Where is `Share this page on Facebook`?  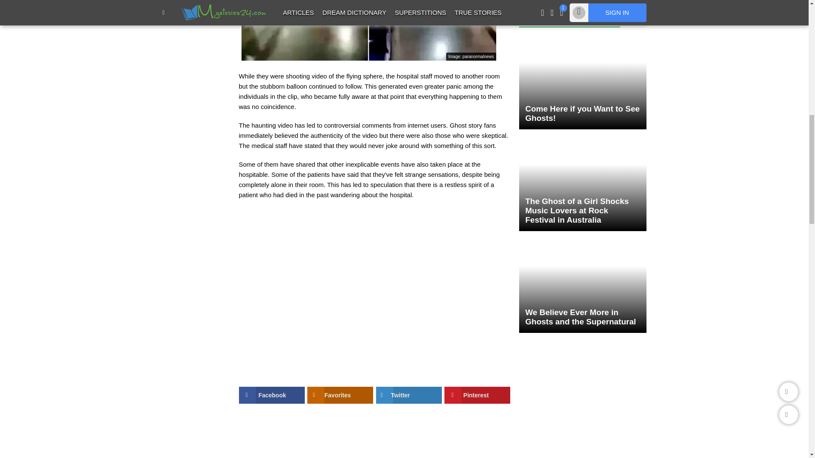
Share this page on Facebook is located at coordinates (271, 395).